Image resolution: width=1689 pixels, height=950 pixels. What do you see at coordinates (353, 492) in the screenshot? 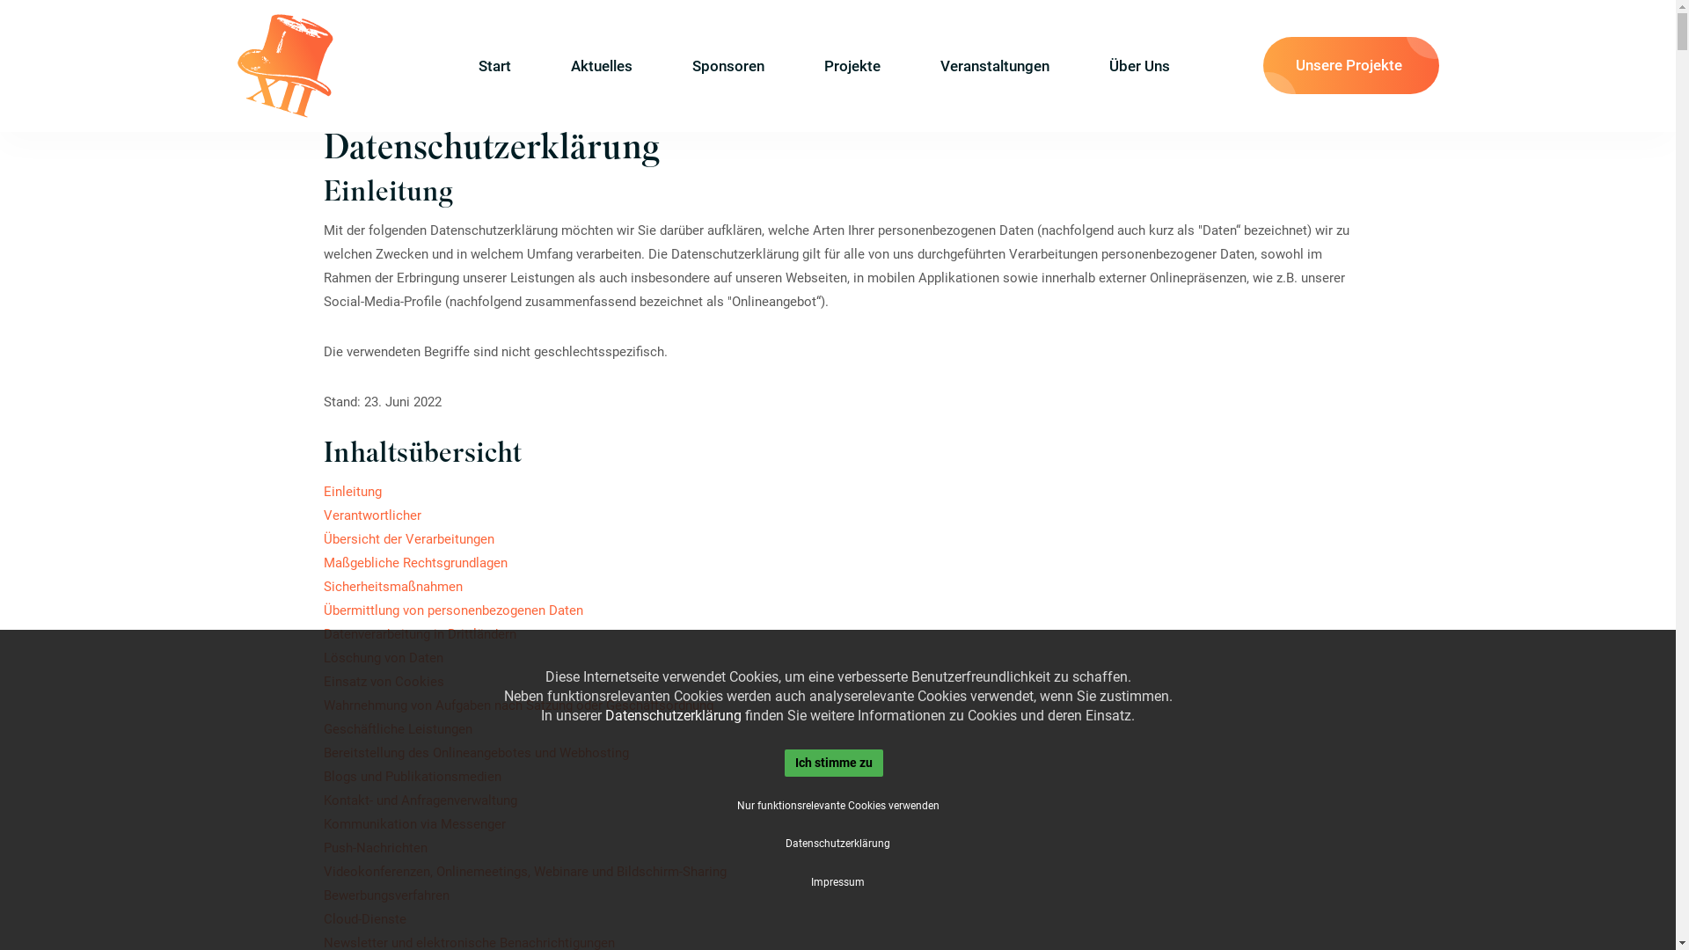
I see `Einleitung` at bounding box center [353, 492].